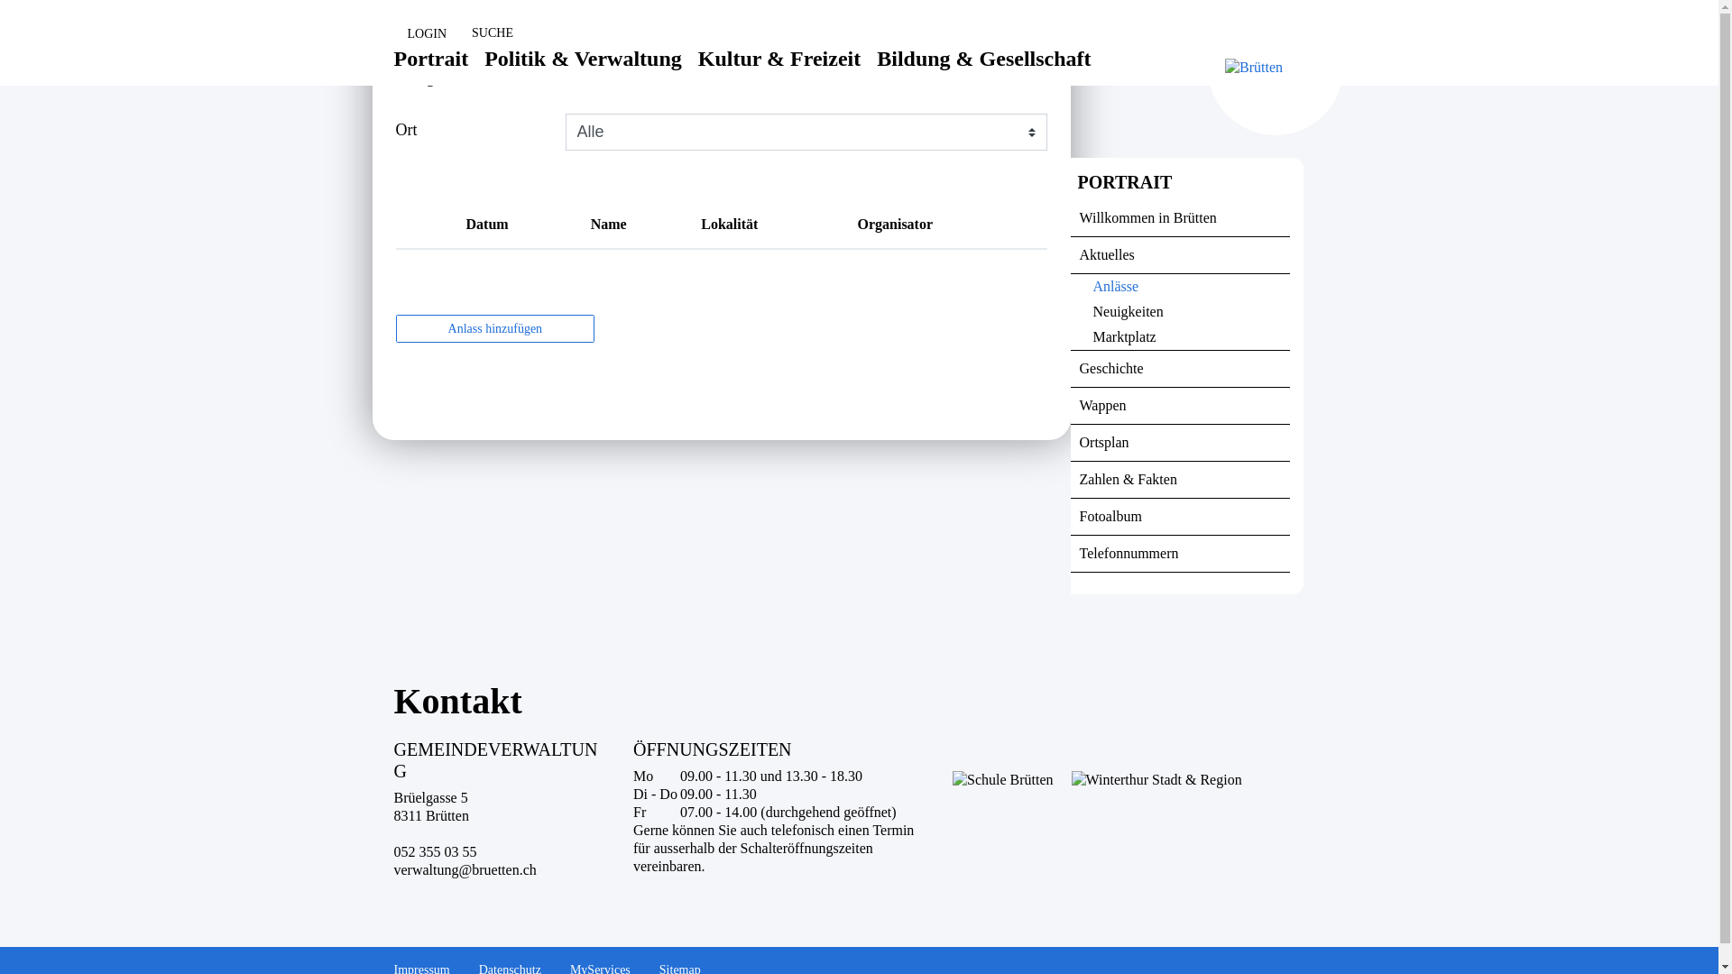  What do you see at coordinates (465, 869) in the screenshot?
I see `verwaltung@bruetten.ch` at bounding box center [465, 869].